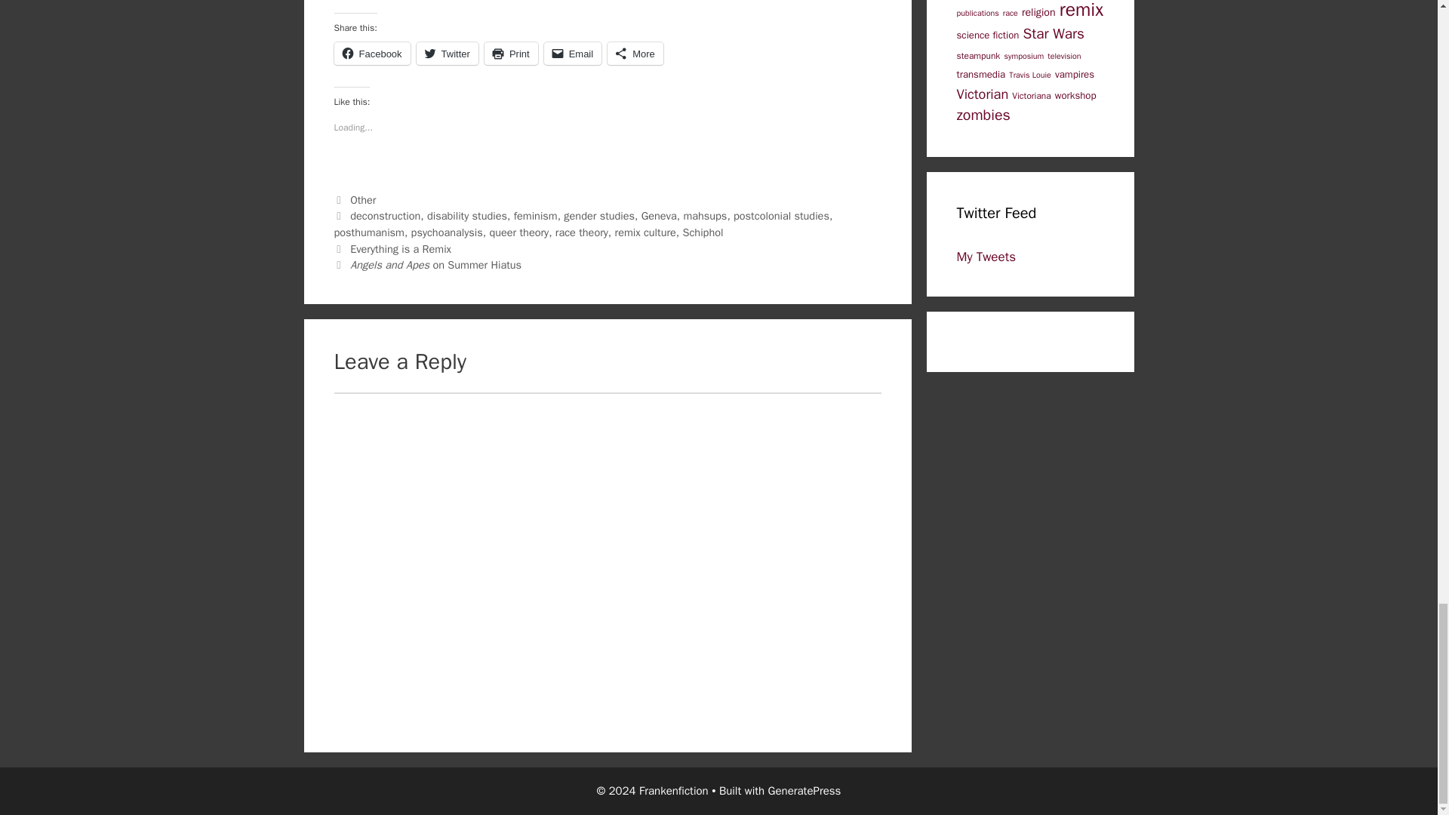  What do you see at coordinates (780, 215) in the screenshot?
I see `postcolonial studies` at bounding box center [780, 215].